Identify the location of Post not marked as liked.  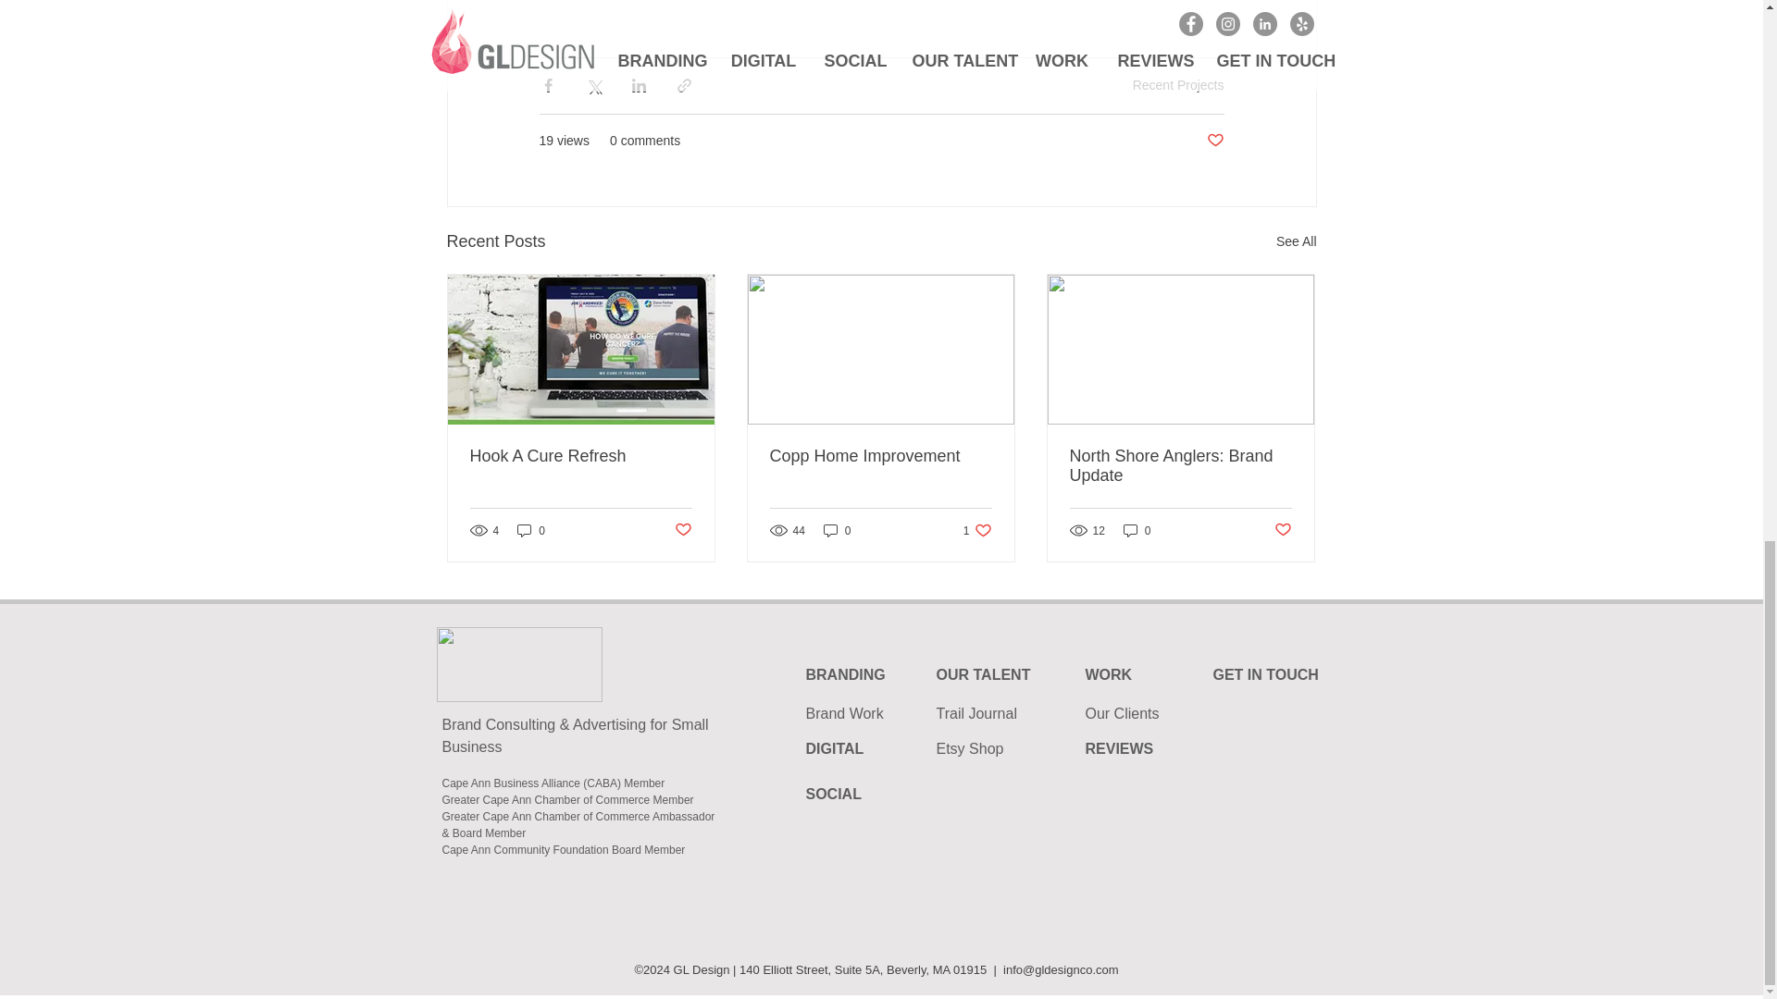
(681, 530).